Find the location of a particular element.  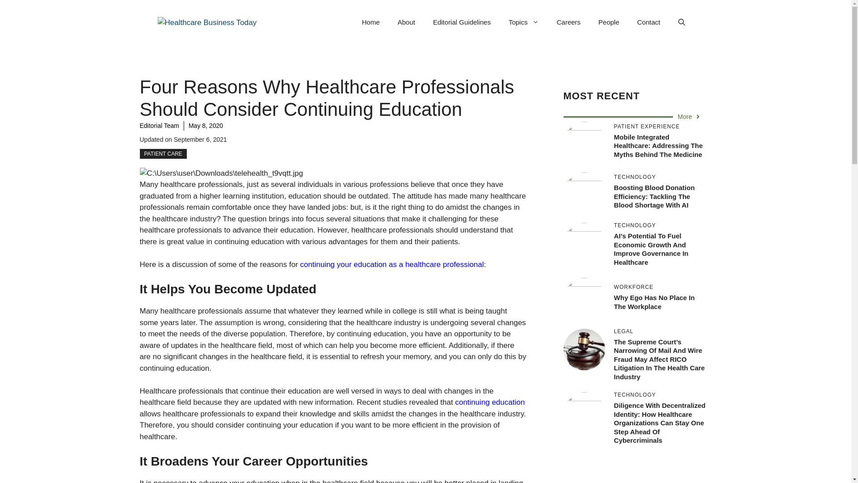

About is located at coordinates (406, 22).